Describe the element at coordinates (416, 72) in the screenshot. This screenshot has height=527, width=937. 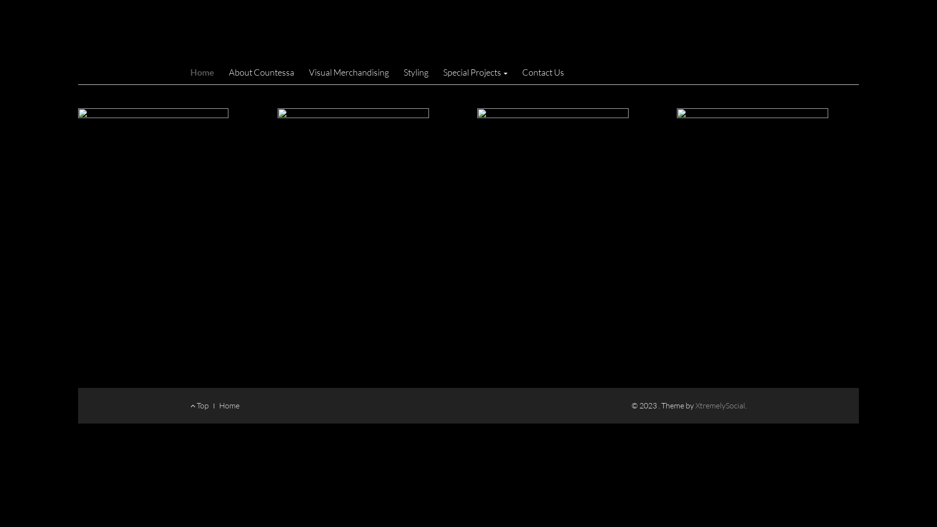
I see `Styling` at that location.